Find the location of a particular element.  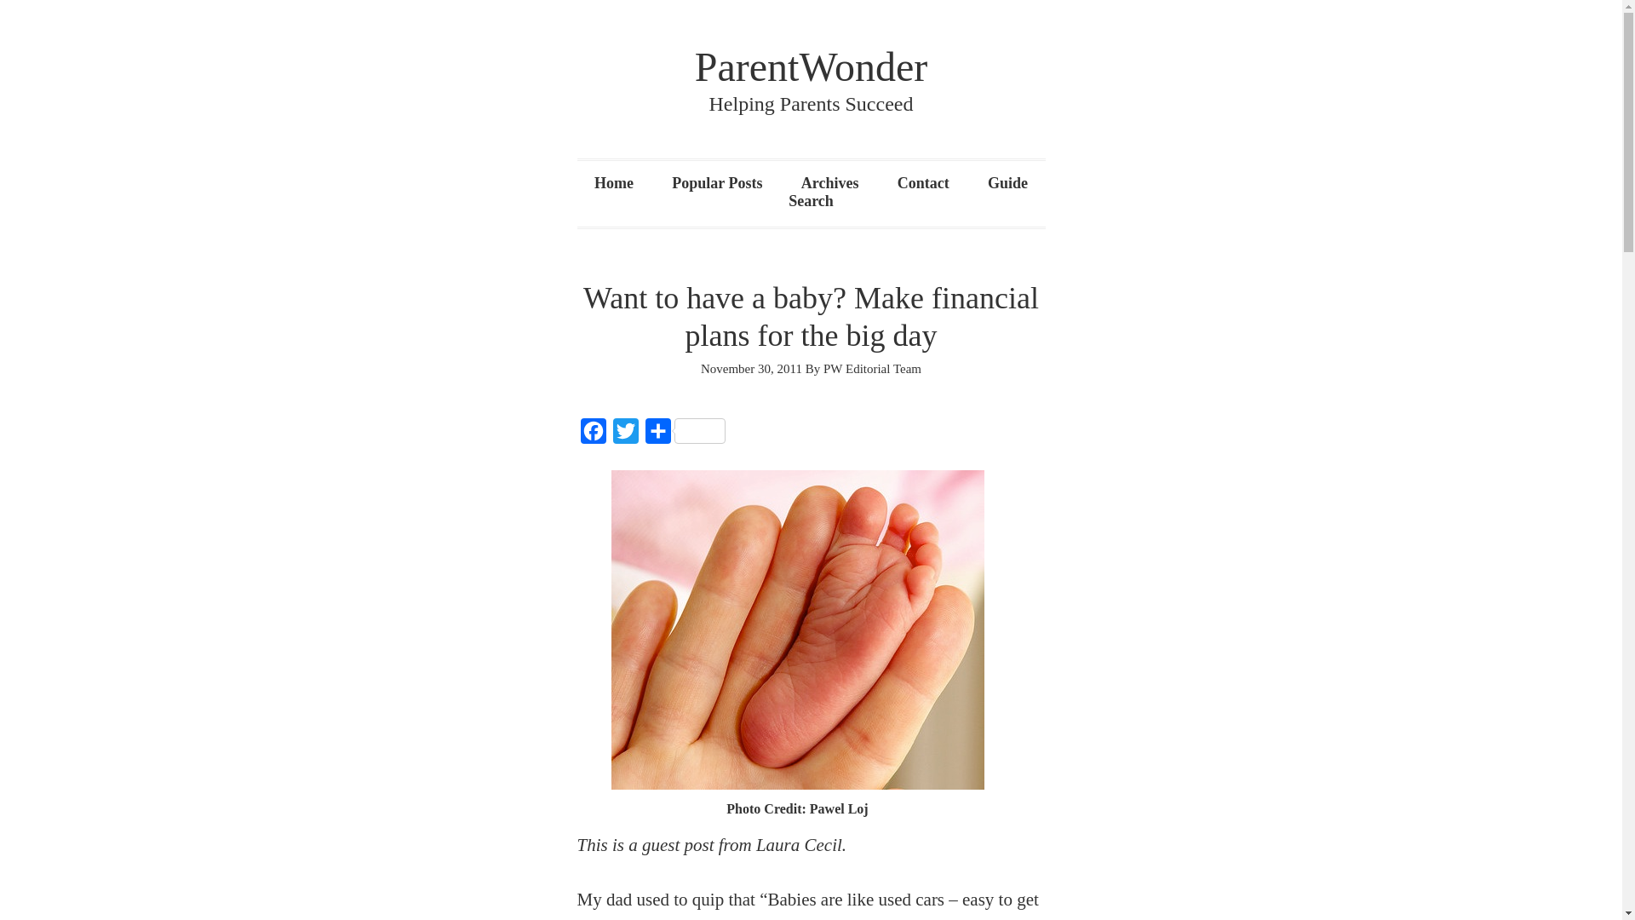

Guide is located at coordinates (1007, 182).